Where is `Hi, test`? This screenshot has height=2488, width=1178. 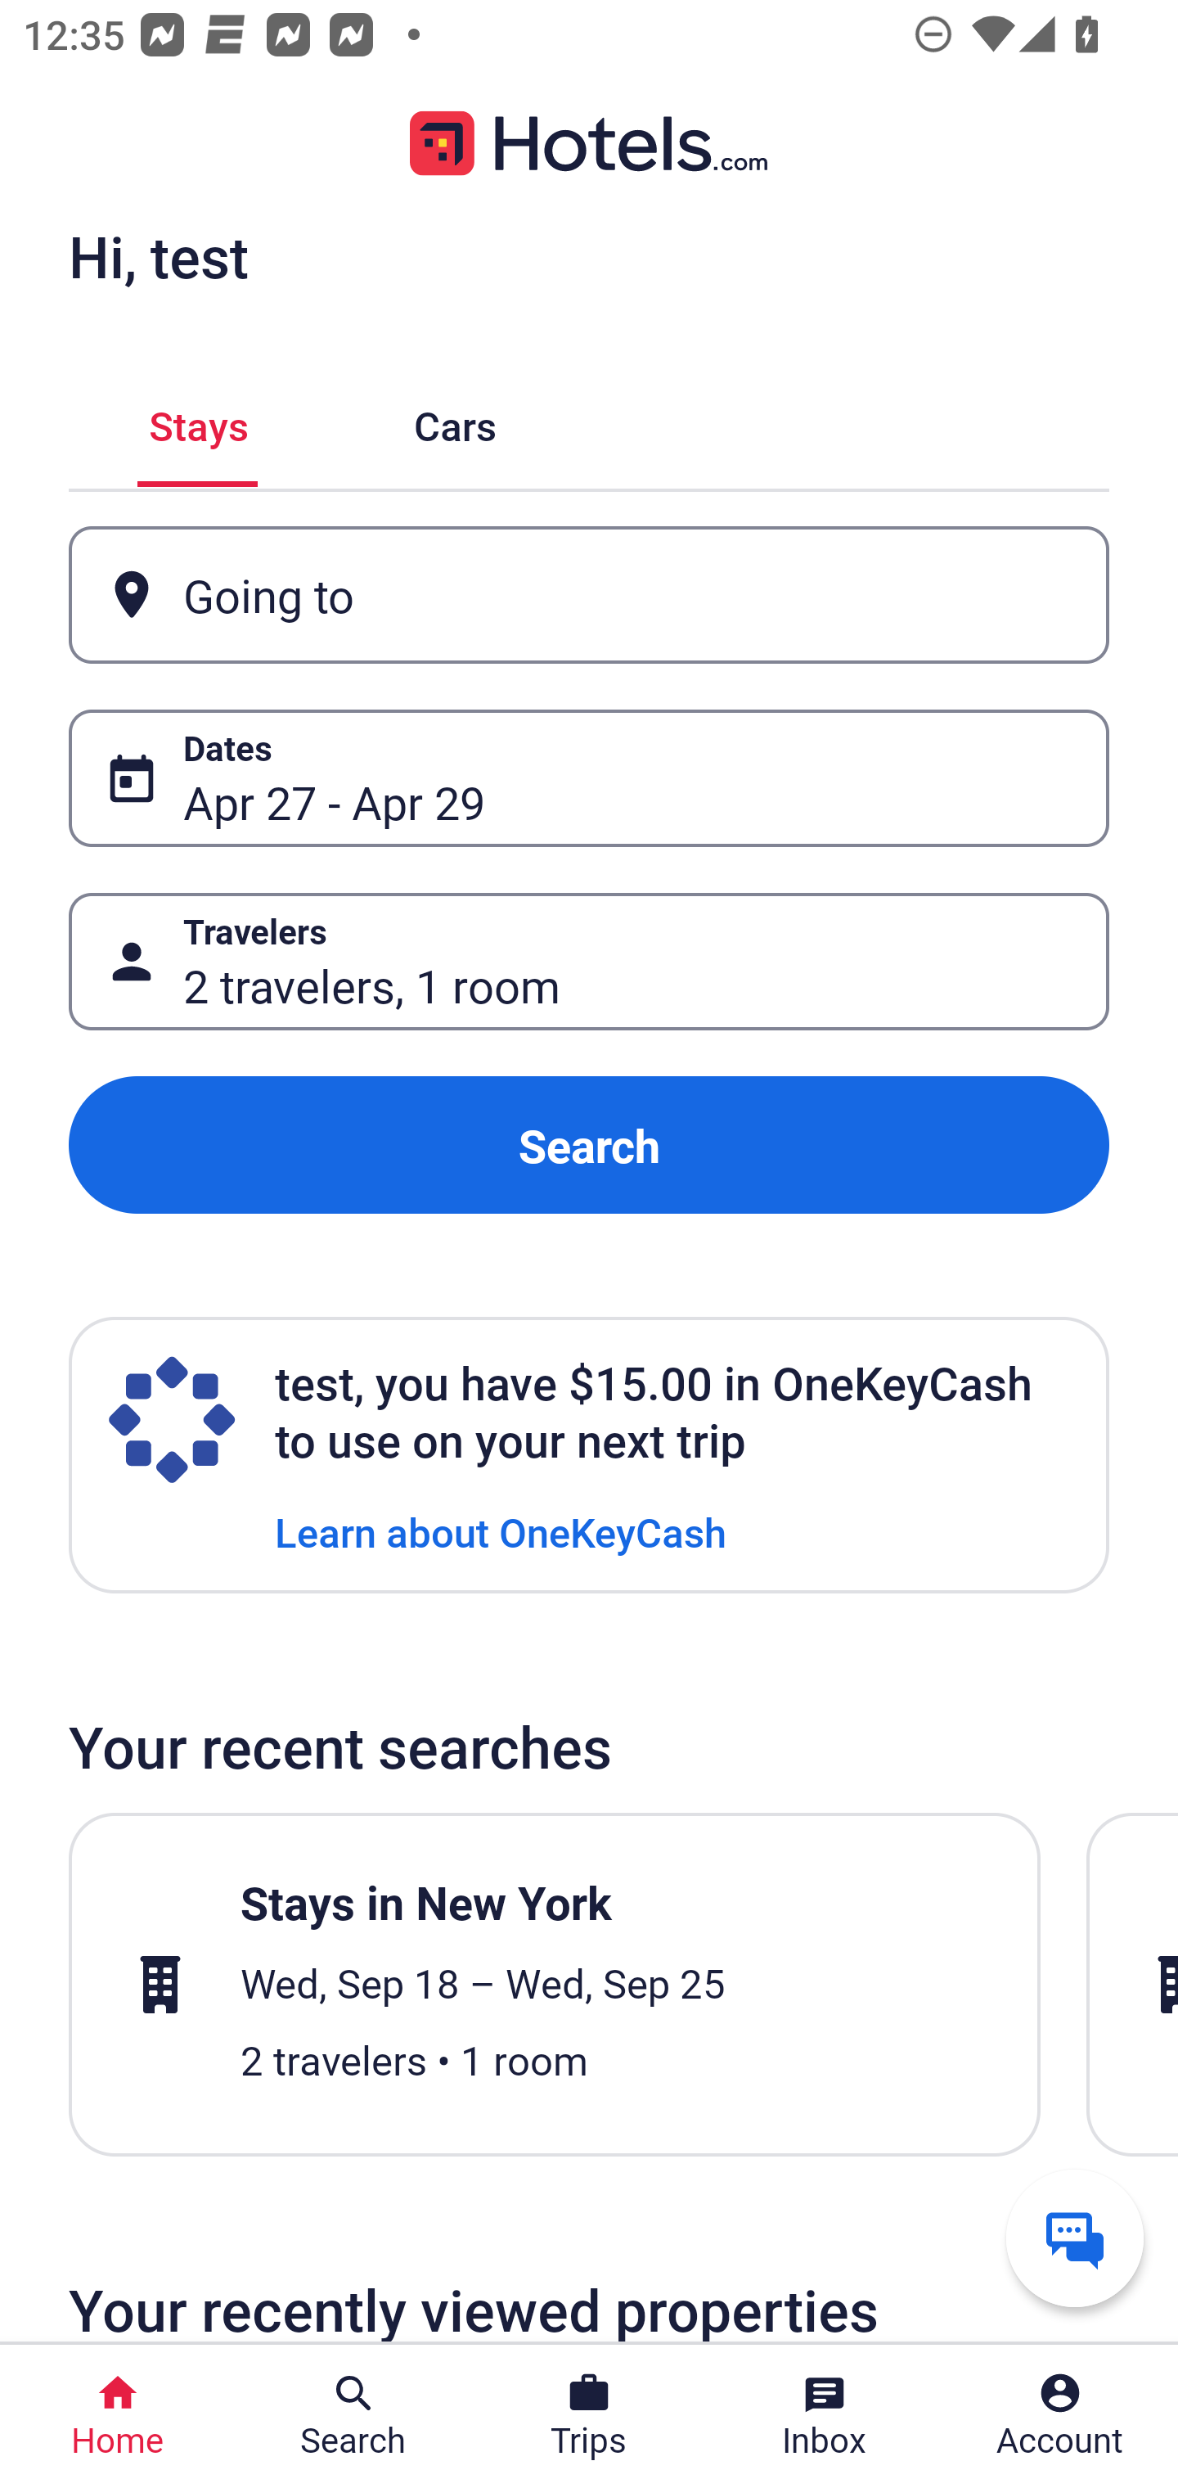 Hi, test is located at coordinates (158, 256).